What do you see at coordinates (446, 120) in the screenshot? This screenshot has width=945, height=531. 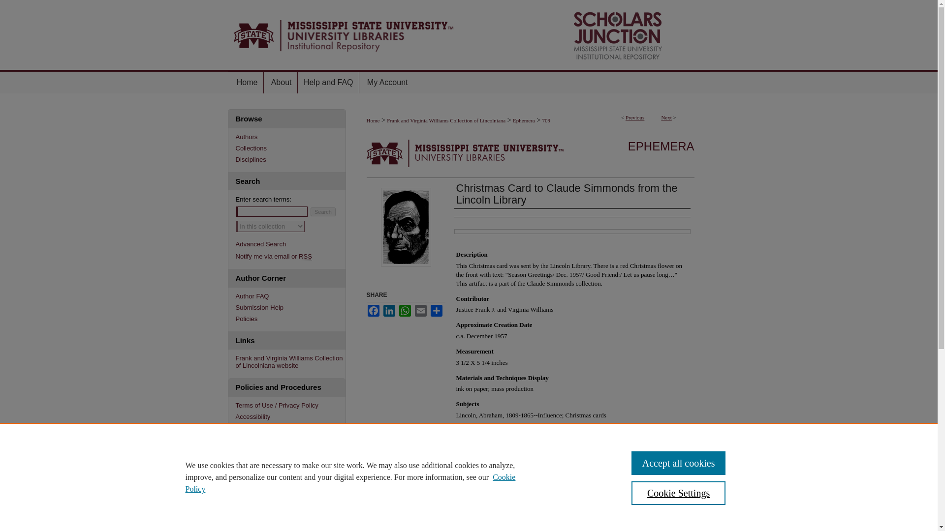 I see `Frank and Virginia Williams Collection of Lincolniana` at bounding box center [446, 120].